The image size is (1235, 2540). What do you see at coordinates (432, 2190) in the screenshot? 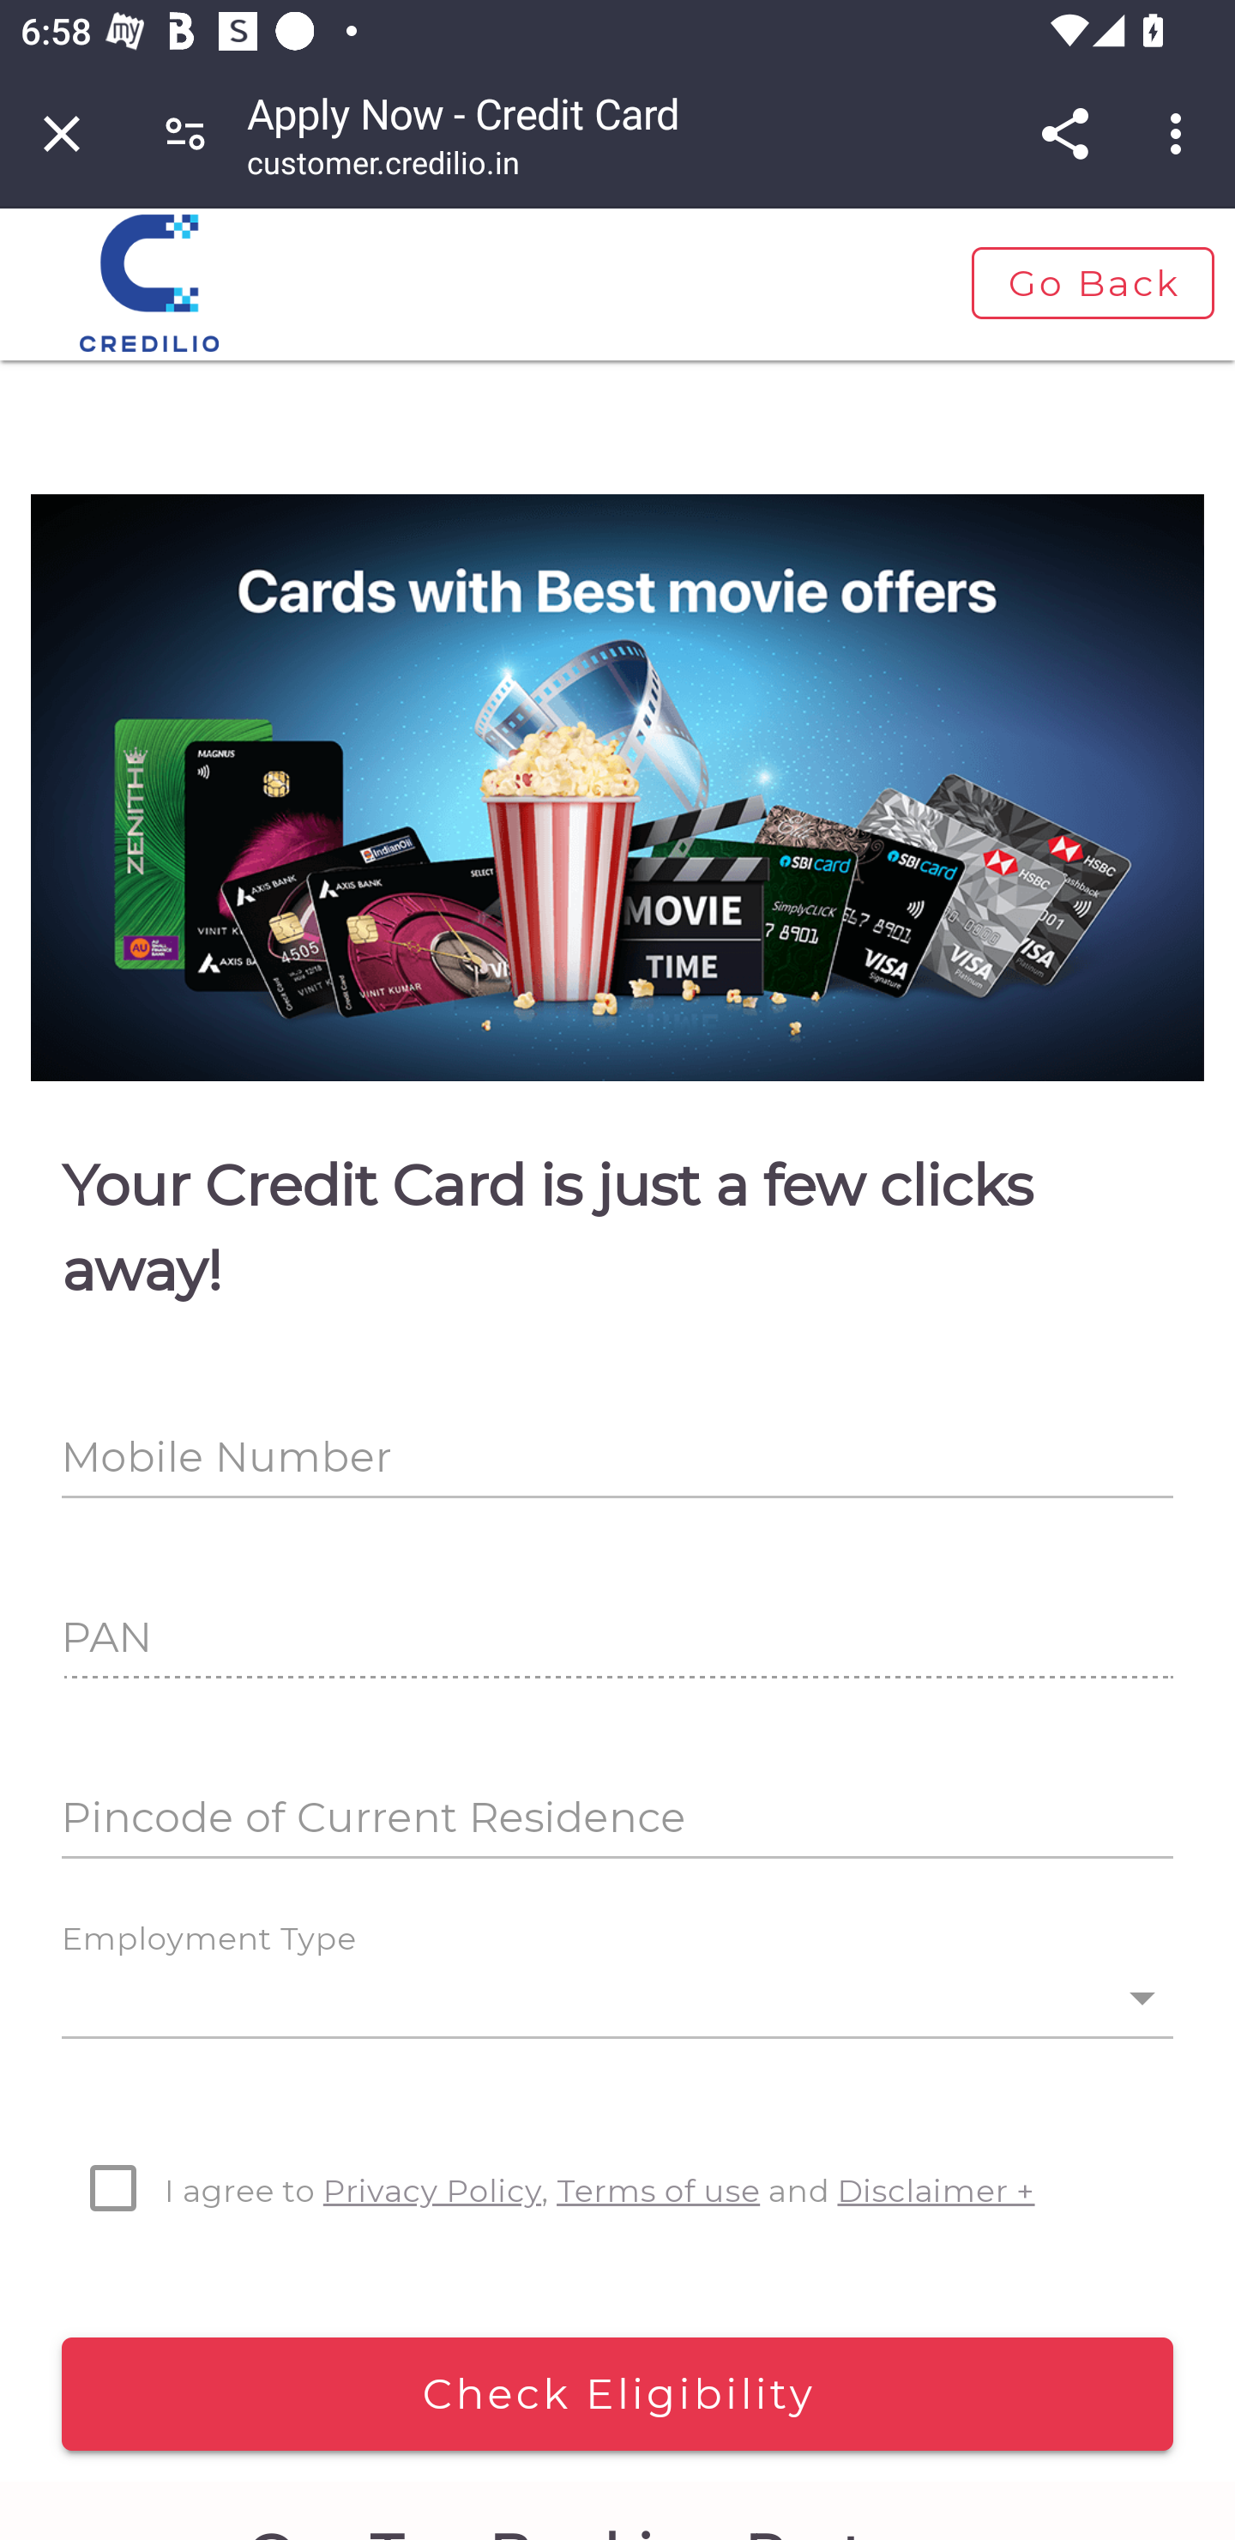
I see `Privacy Policy` at bounding box center [432, 2190].